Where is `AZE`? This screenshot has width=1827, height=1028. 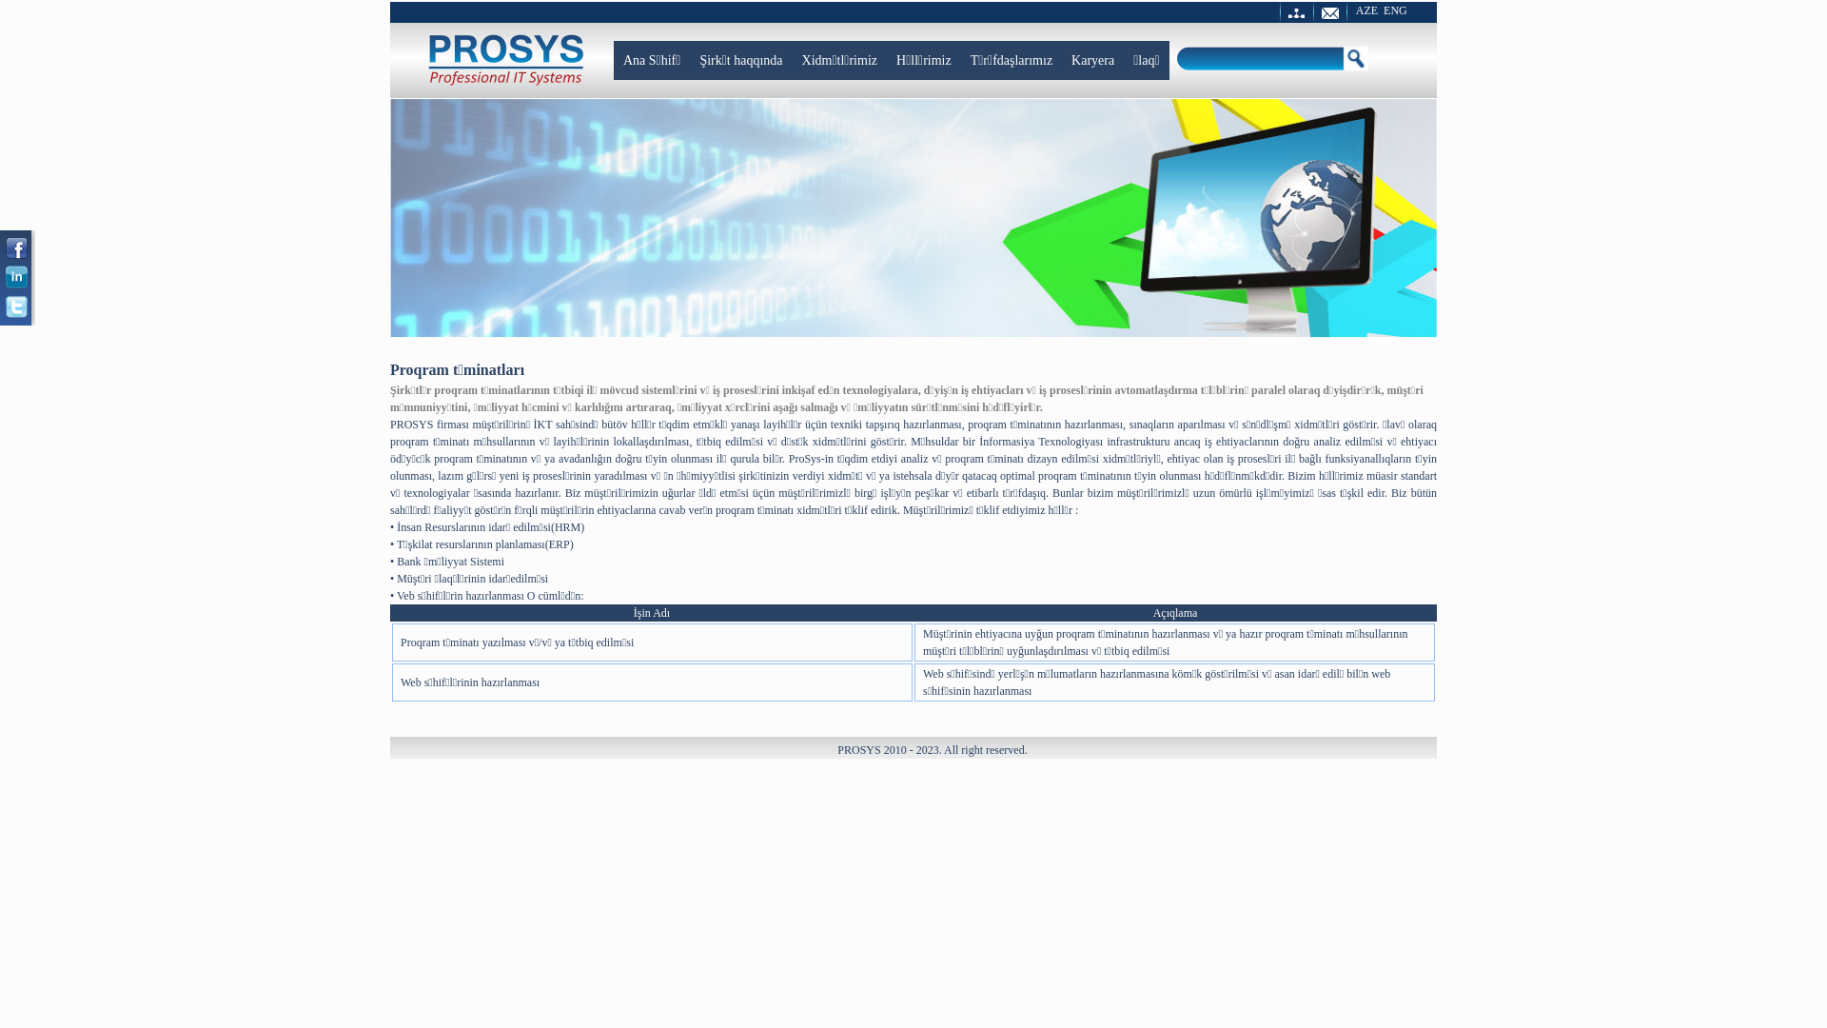
AZE is located at coordinates (1366, 10).